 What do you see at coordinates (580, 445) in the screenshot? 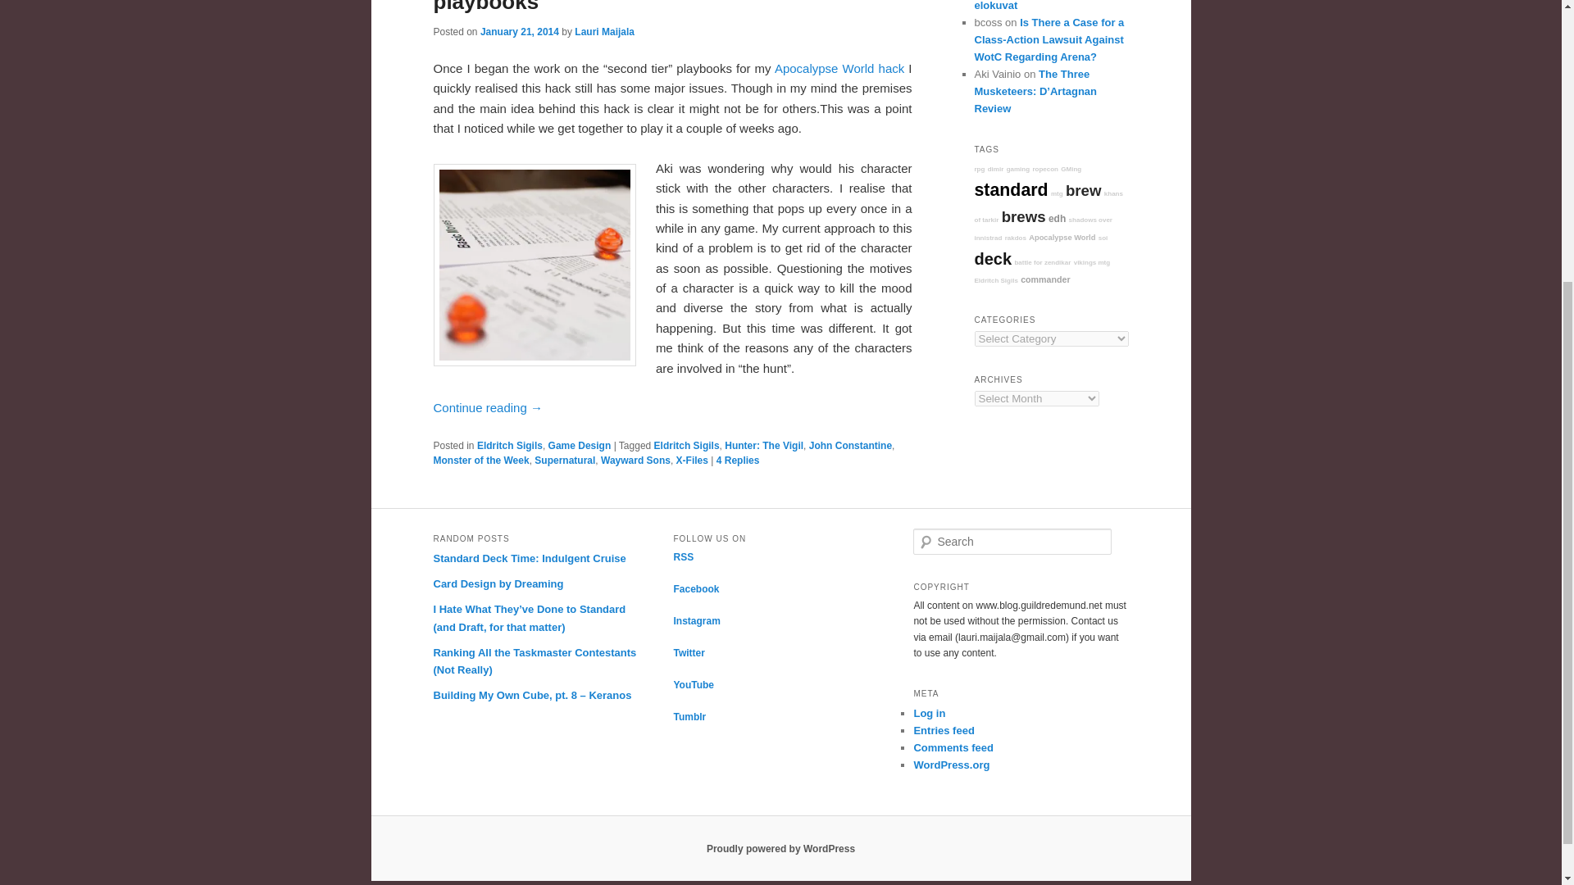
I see `Game Design` at bounding box center [580, 445].